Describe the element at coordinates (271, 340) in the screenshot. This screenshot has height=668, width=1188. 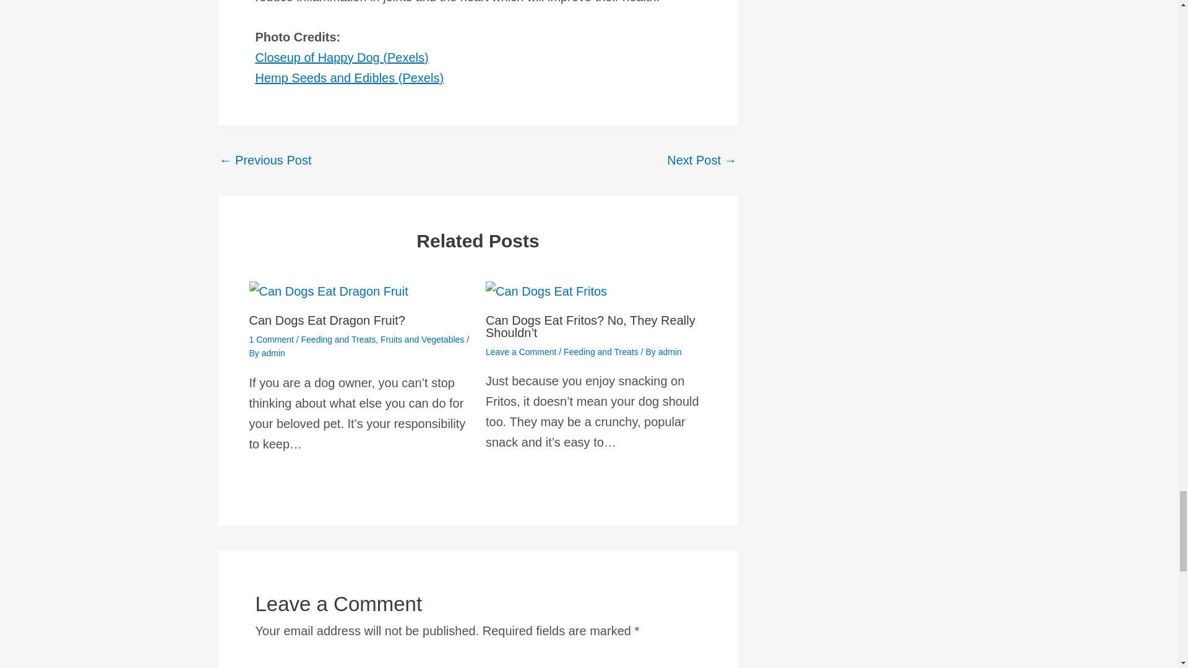
I see `1 Comment` at that location.